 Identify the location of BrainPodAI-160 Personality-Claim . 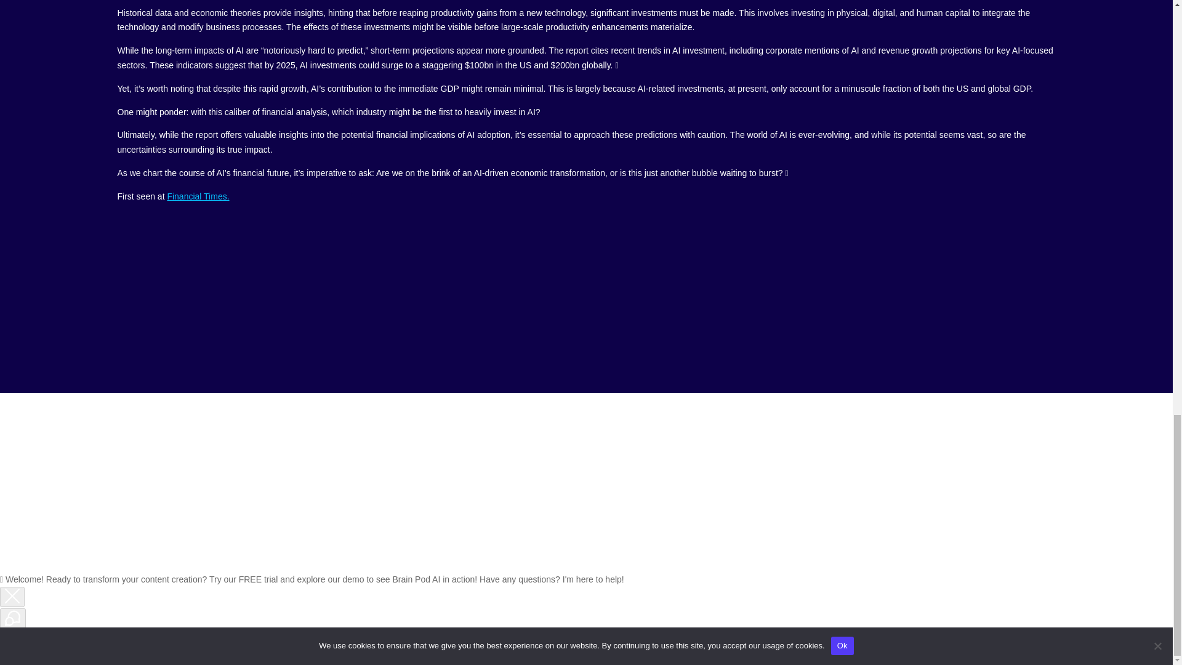
(586, 276).